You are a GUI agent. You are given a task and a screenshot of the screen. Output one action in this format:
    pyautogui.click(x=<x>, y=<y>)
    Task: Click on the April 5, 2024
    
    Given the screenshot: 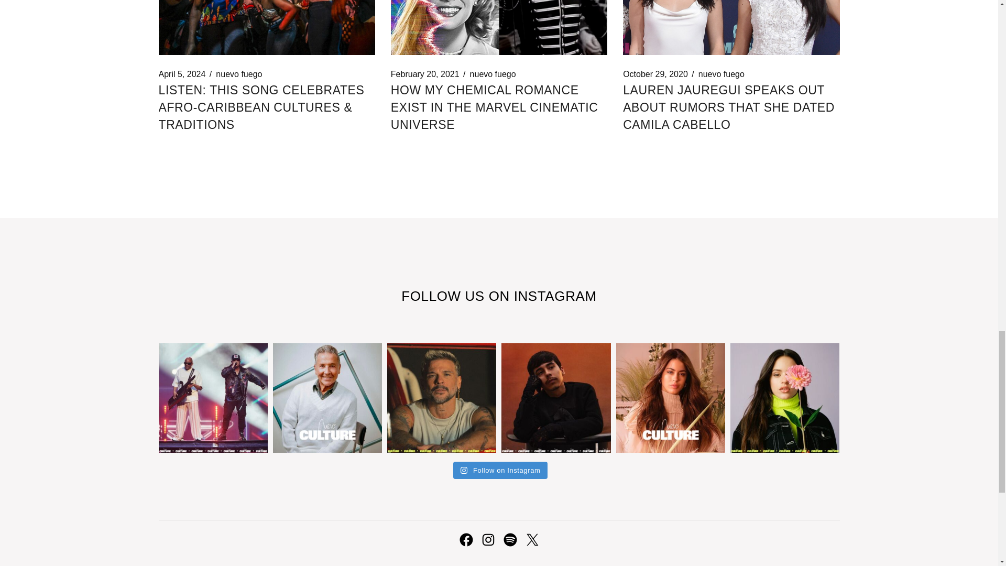 What is the action you would take?
    pyautogui.click(x=181, y=74)
    